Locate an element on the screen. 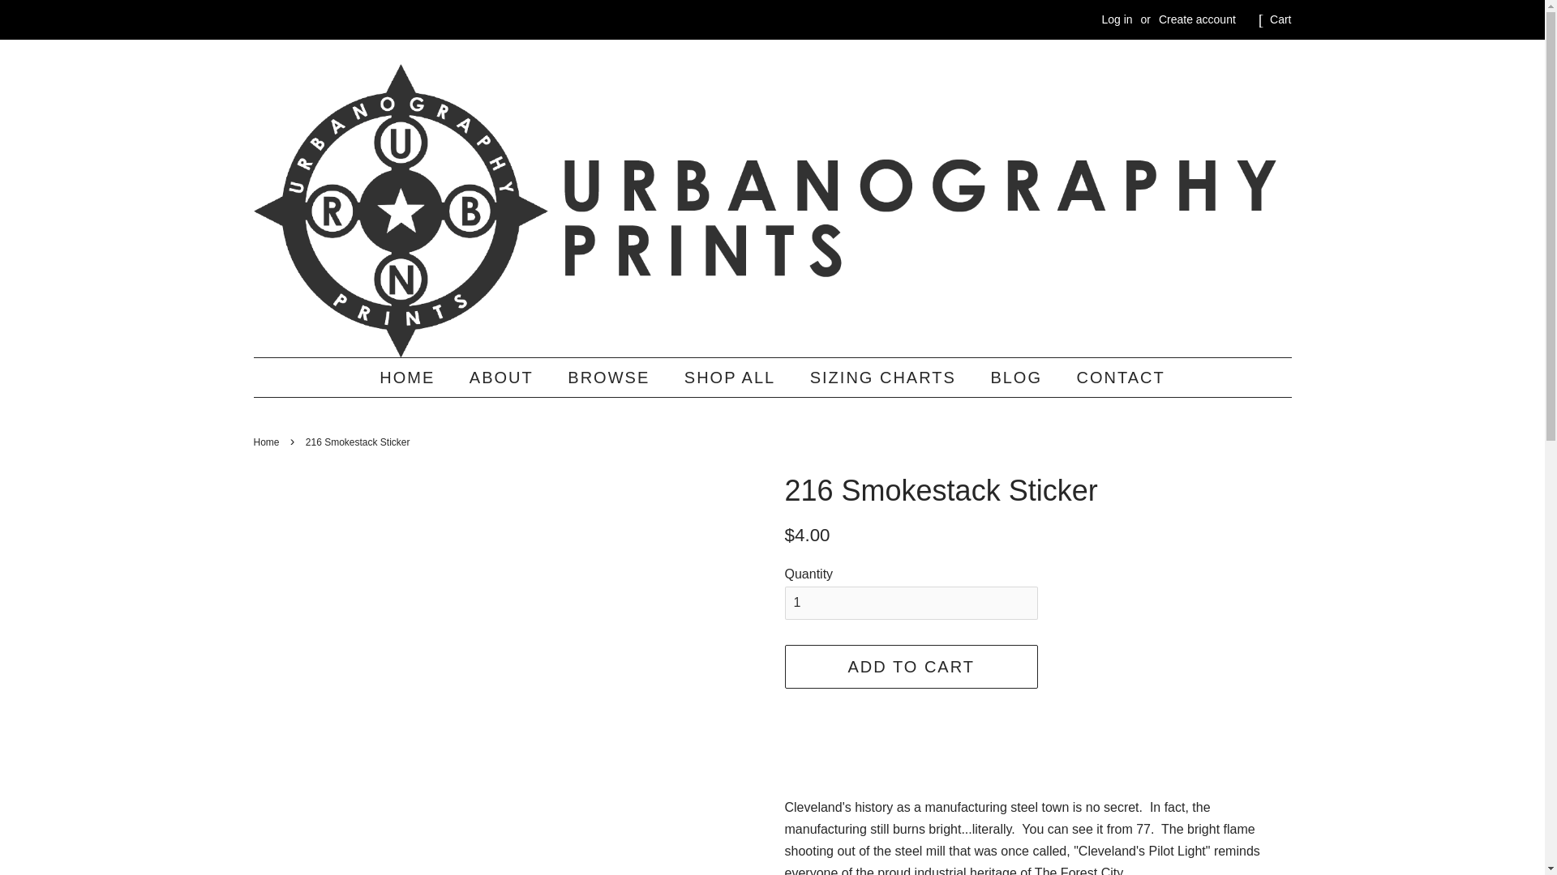 This screenshot has width=1557, height=875. SHOP ALL is located at coordinates (731, 378).